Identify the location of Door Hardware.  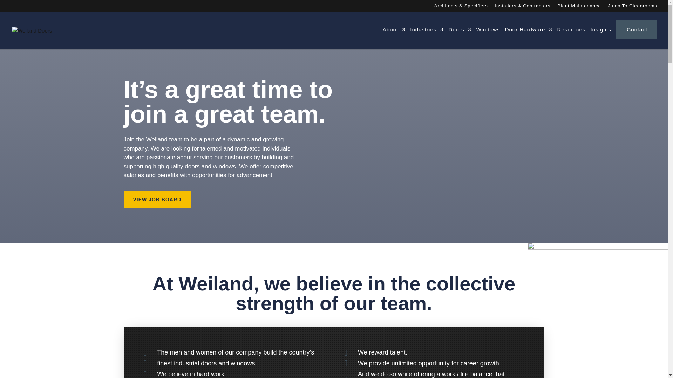
(529, 36).